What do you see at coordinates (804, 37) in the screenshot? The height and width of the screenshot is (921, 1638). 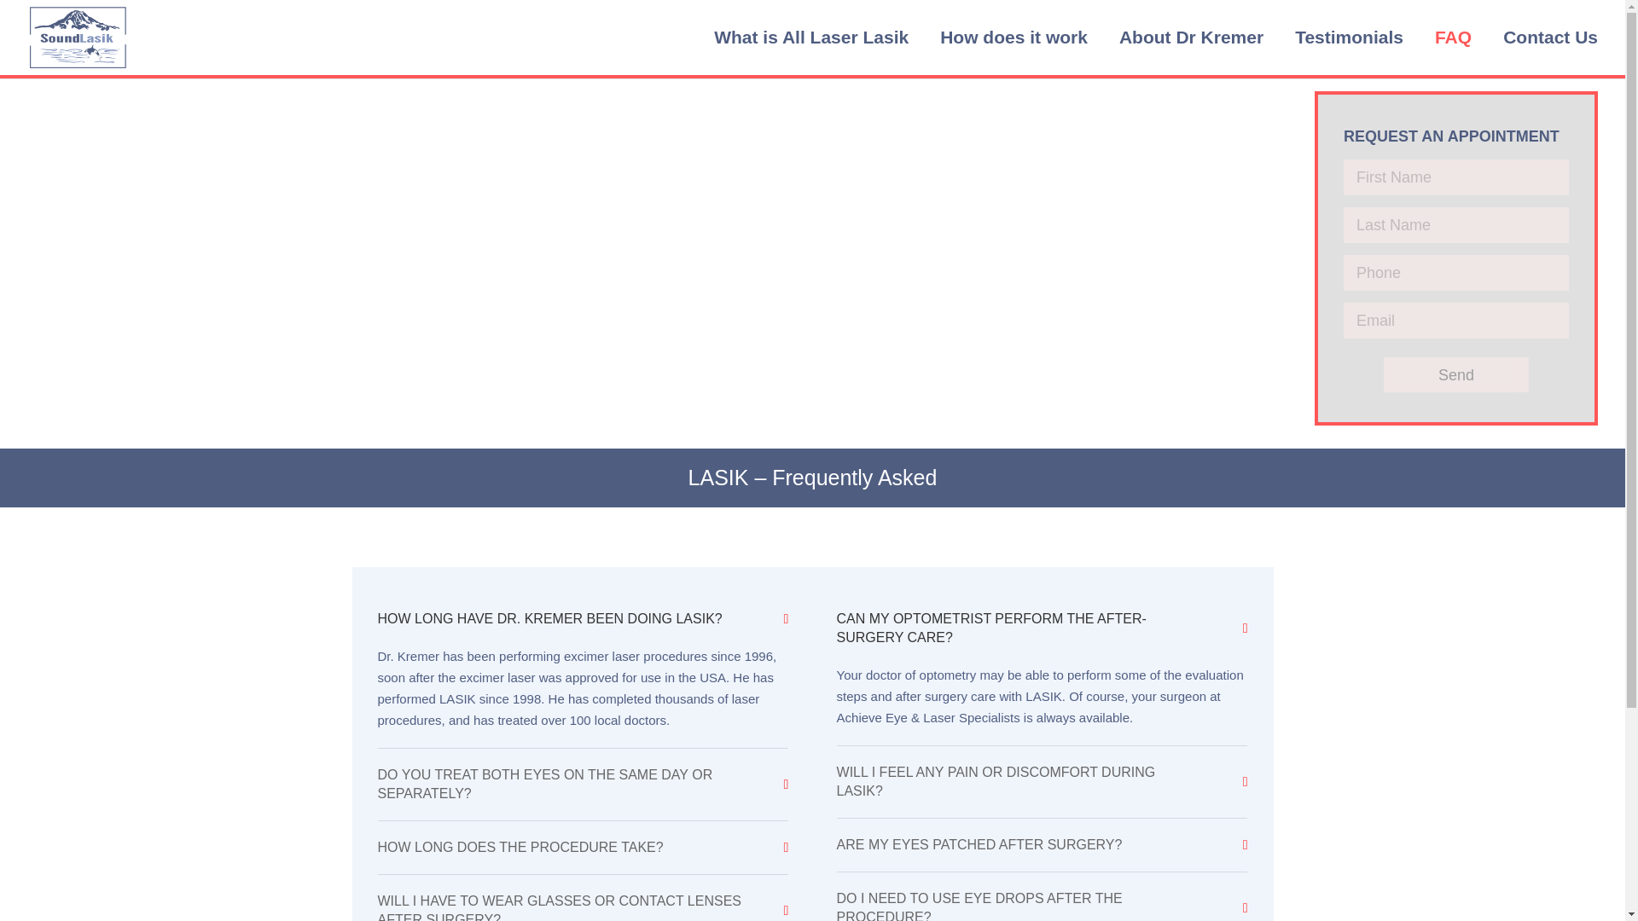 I see `What is All Laser Lasik` at bounding box center [804, 37].